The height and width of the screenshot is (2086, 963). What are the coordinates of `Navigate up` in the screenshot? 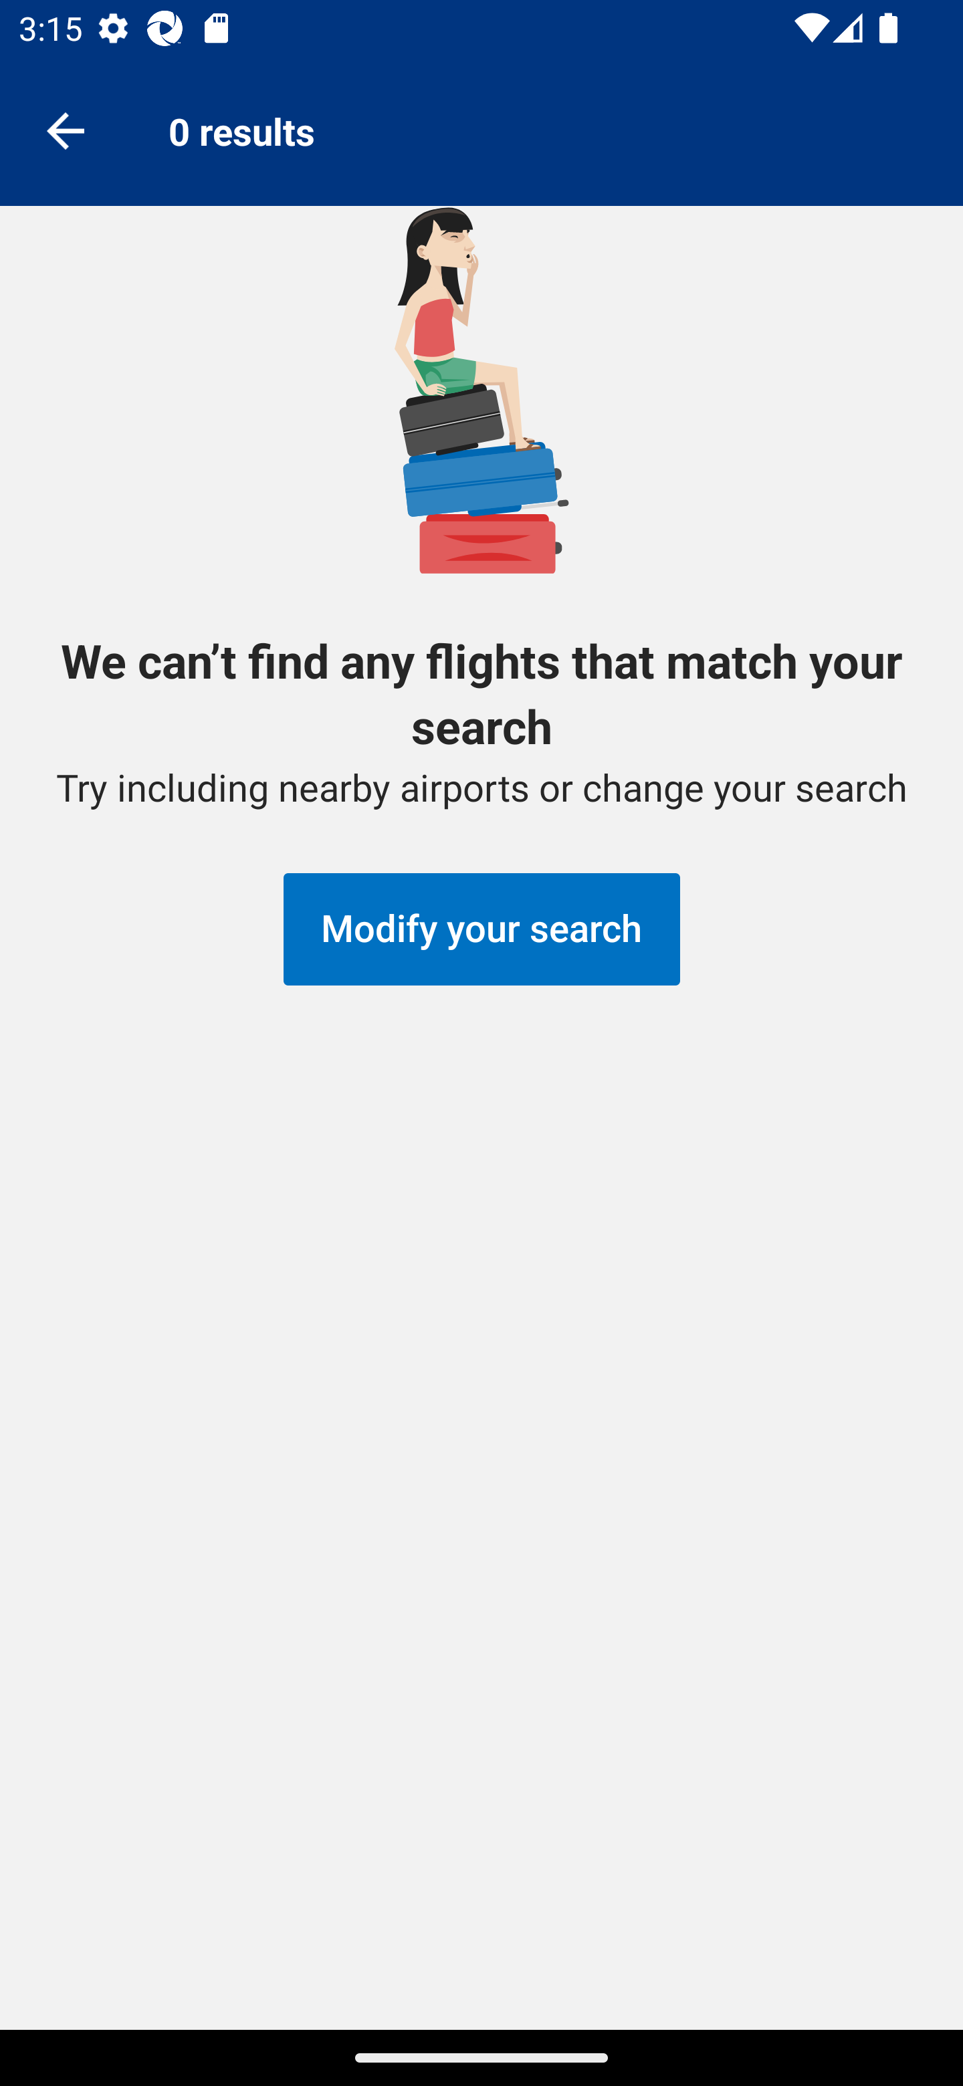 It's located at (66, 130).